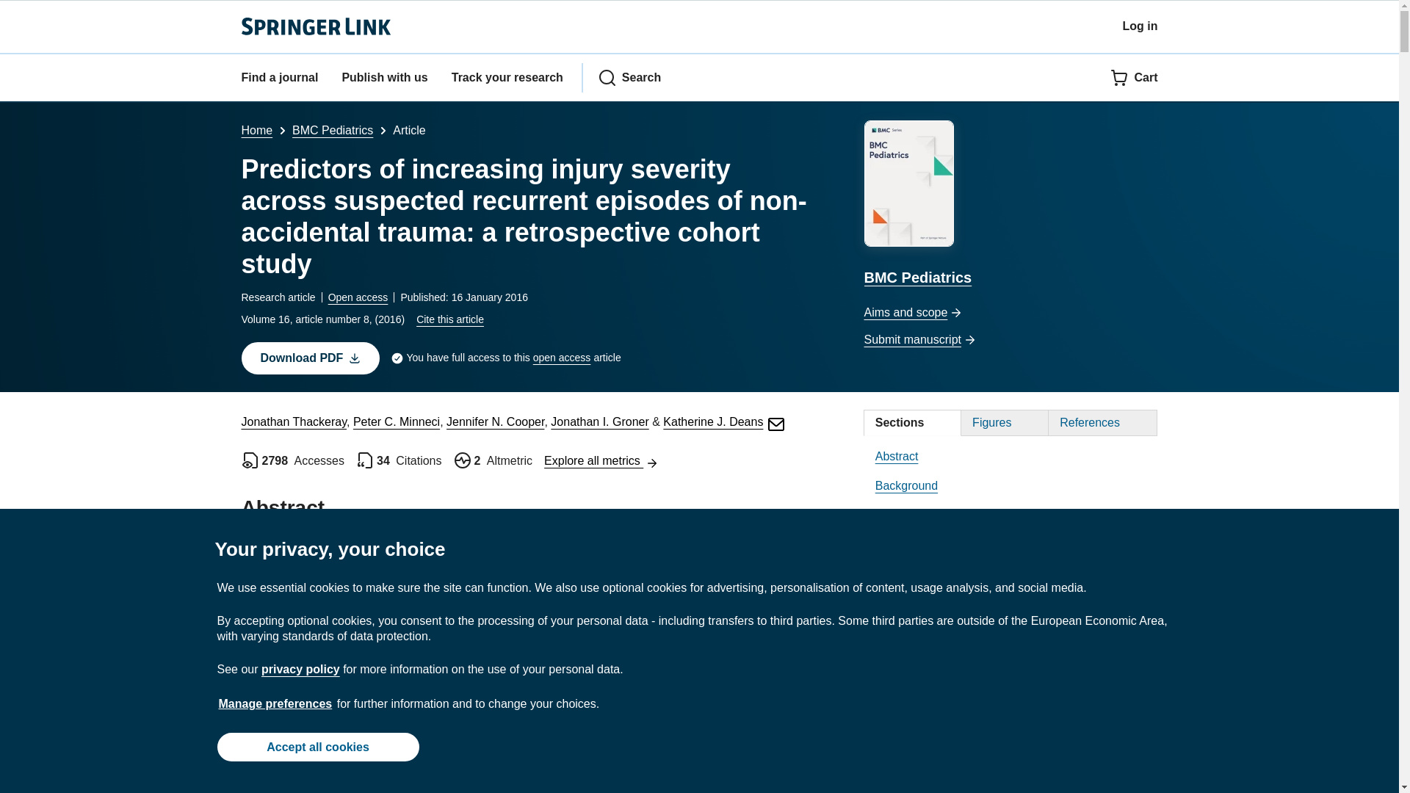 The height and width of the screenshot is (793, 1410). Describe the element at coordinates (724, 421) in the screenshot. I see `Katherine J. Deans` at that location.